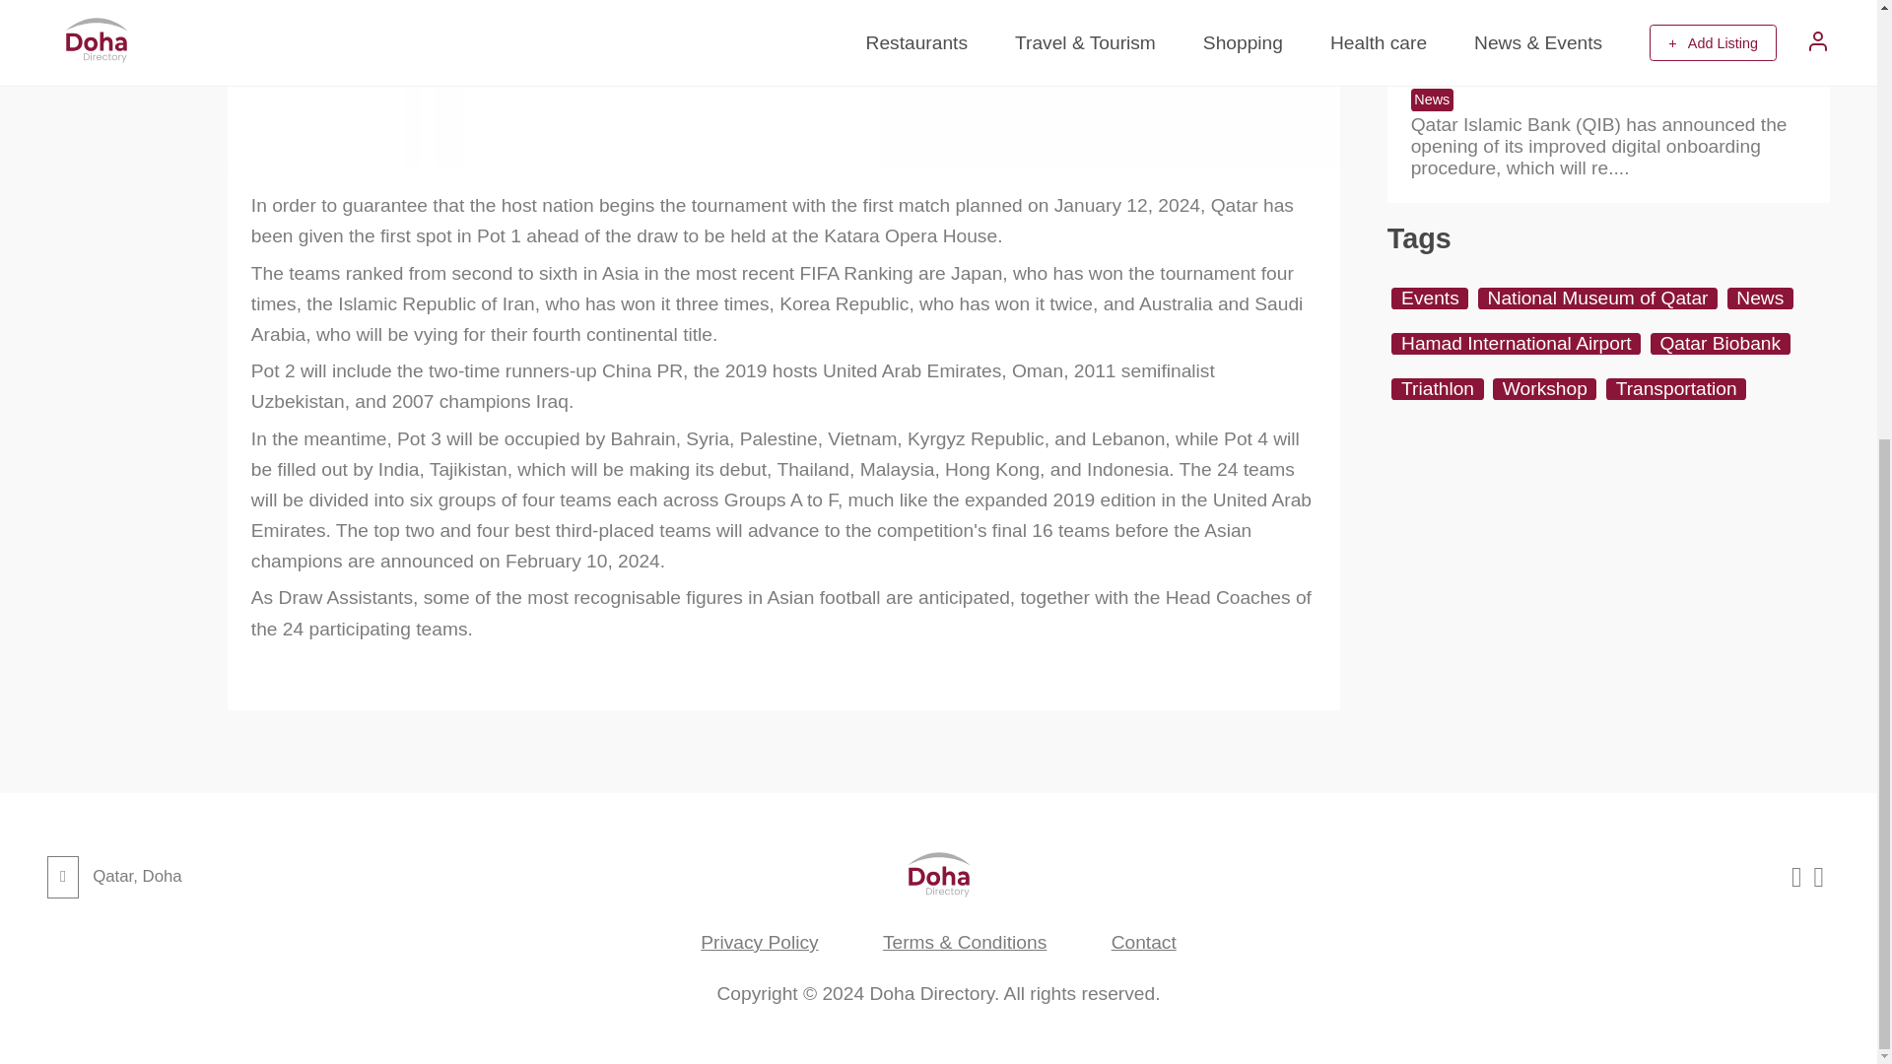 The width and height of the screenshot is (1892, 1064). I want to click on News, so click(1432, 100).